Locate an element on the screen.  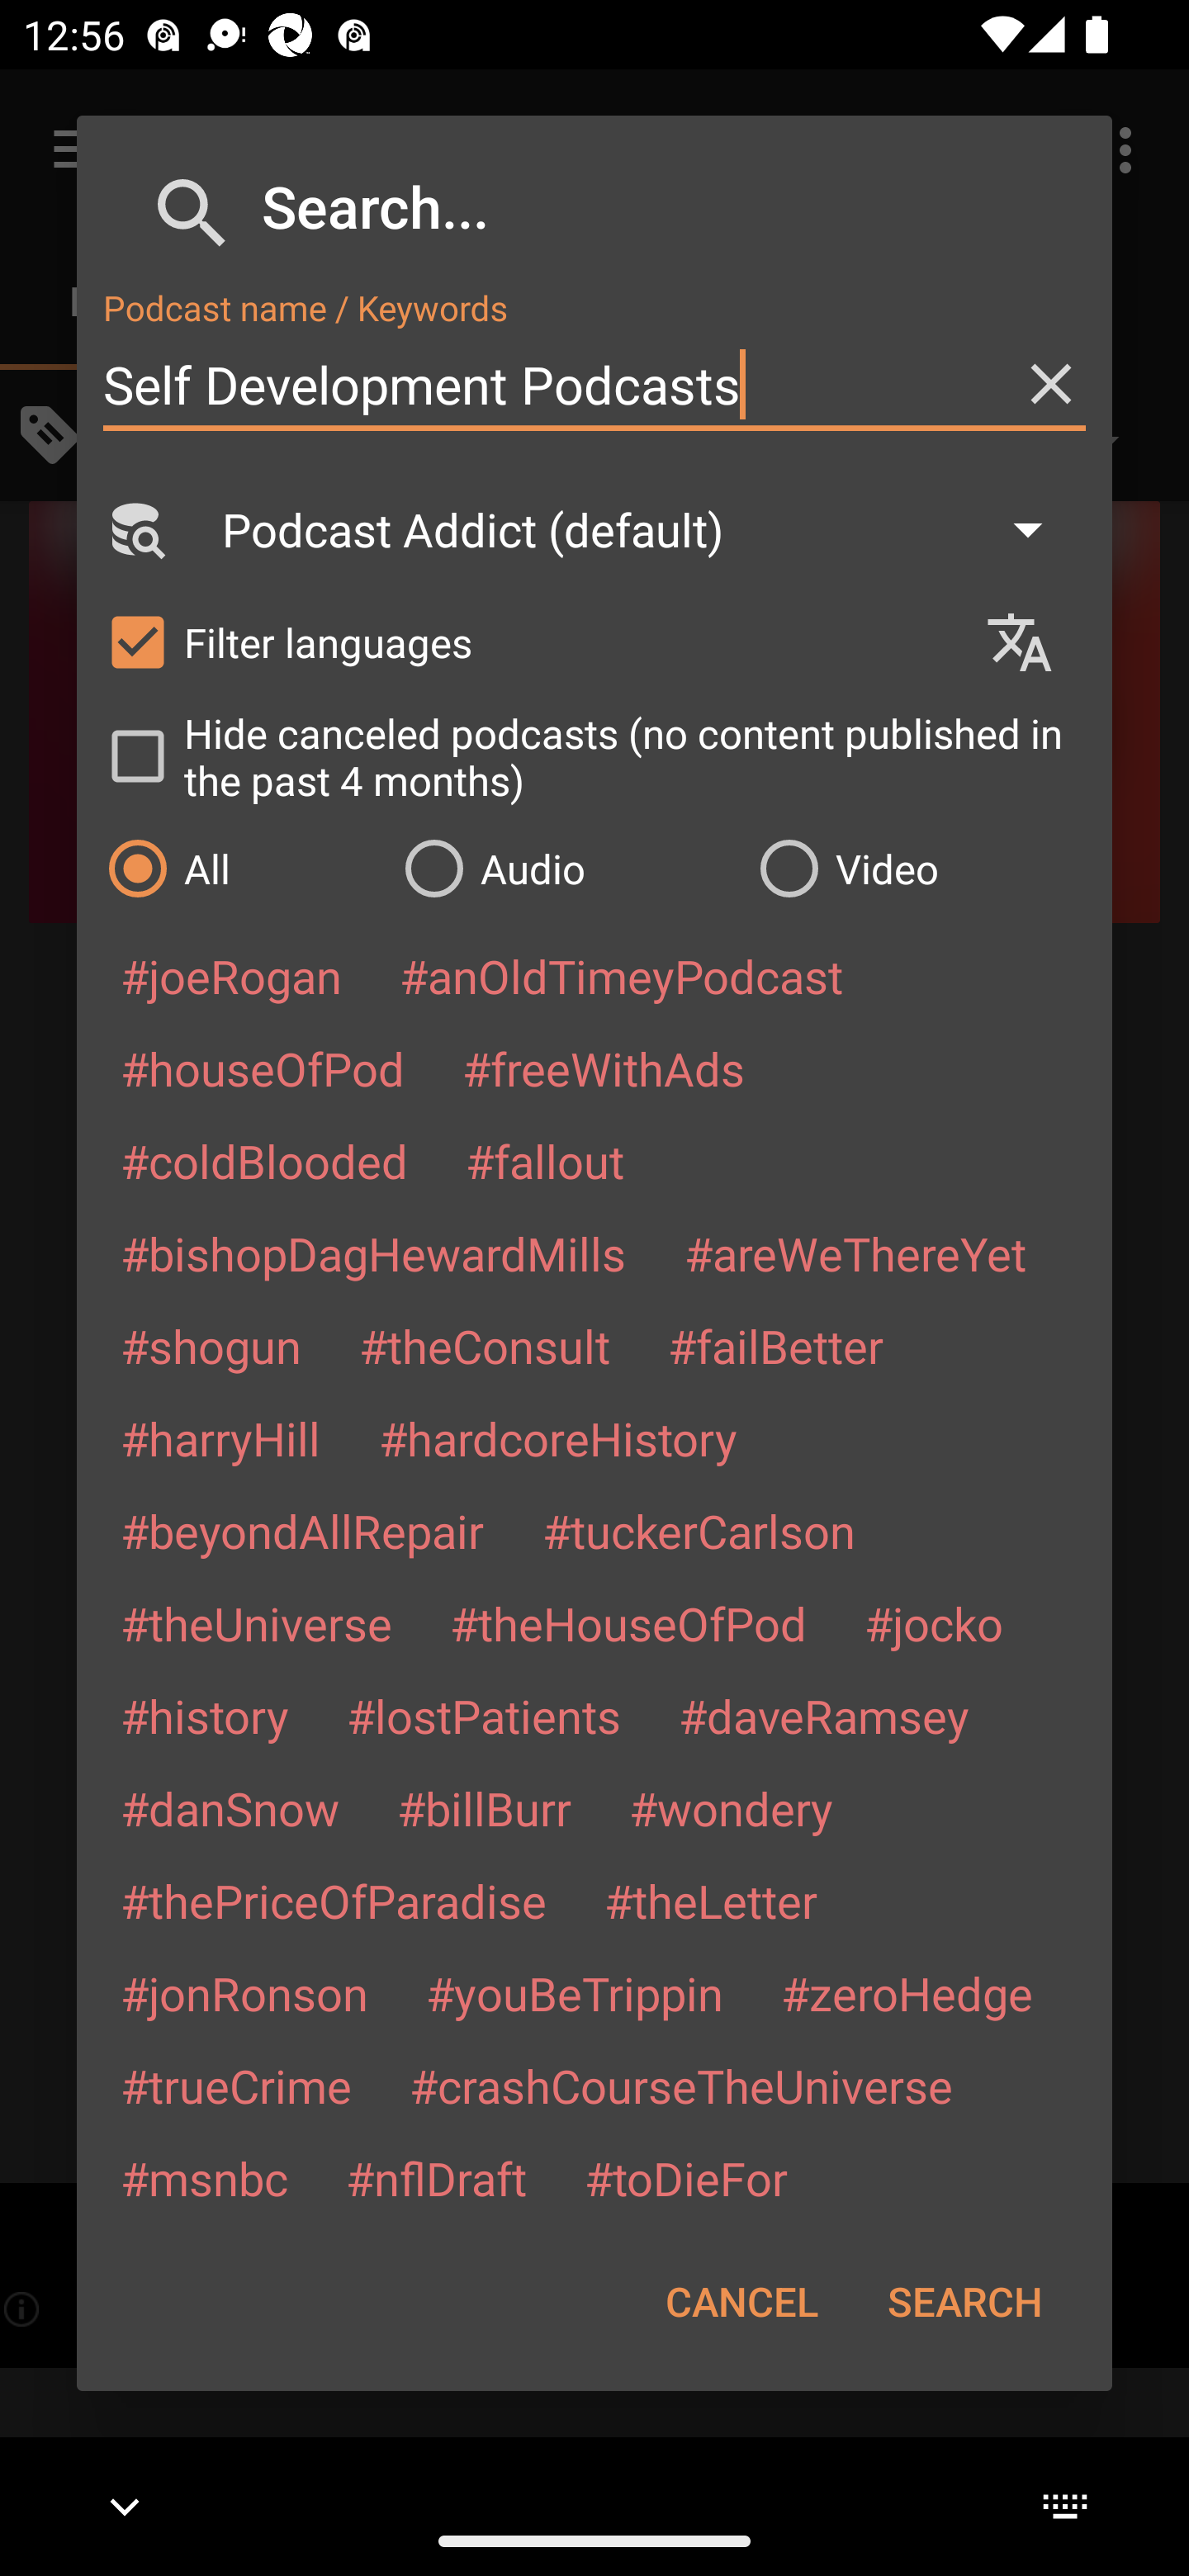
Languages selection is located at coordinates (1034, 642).